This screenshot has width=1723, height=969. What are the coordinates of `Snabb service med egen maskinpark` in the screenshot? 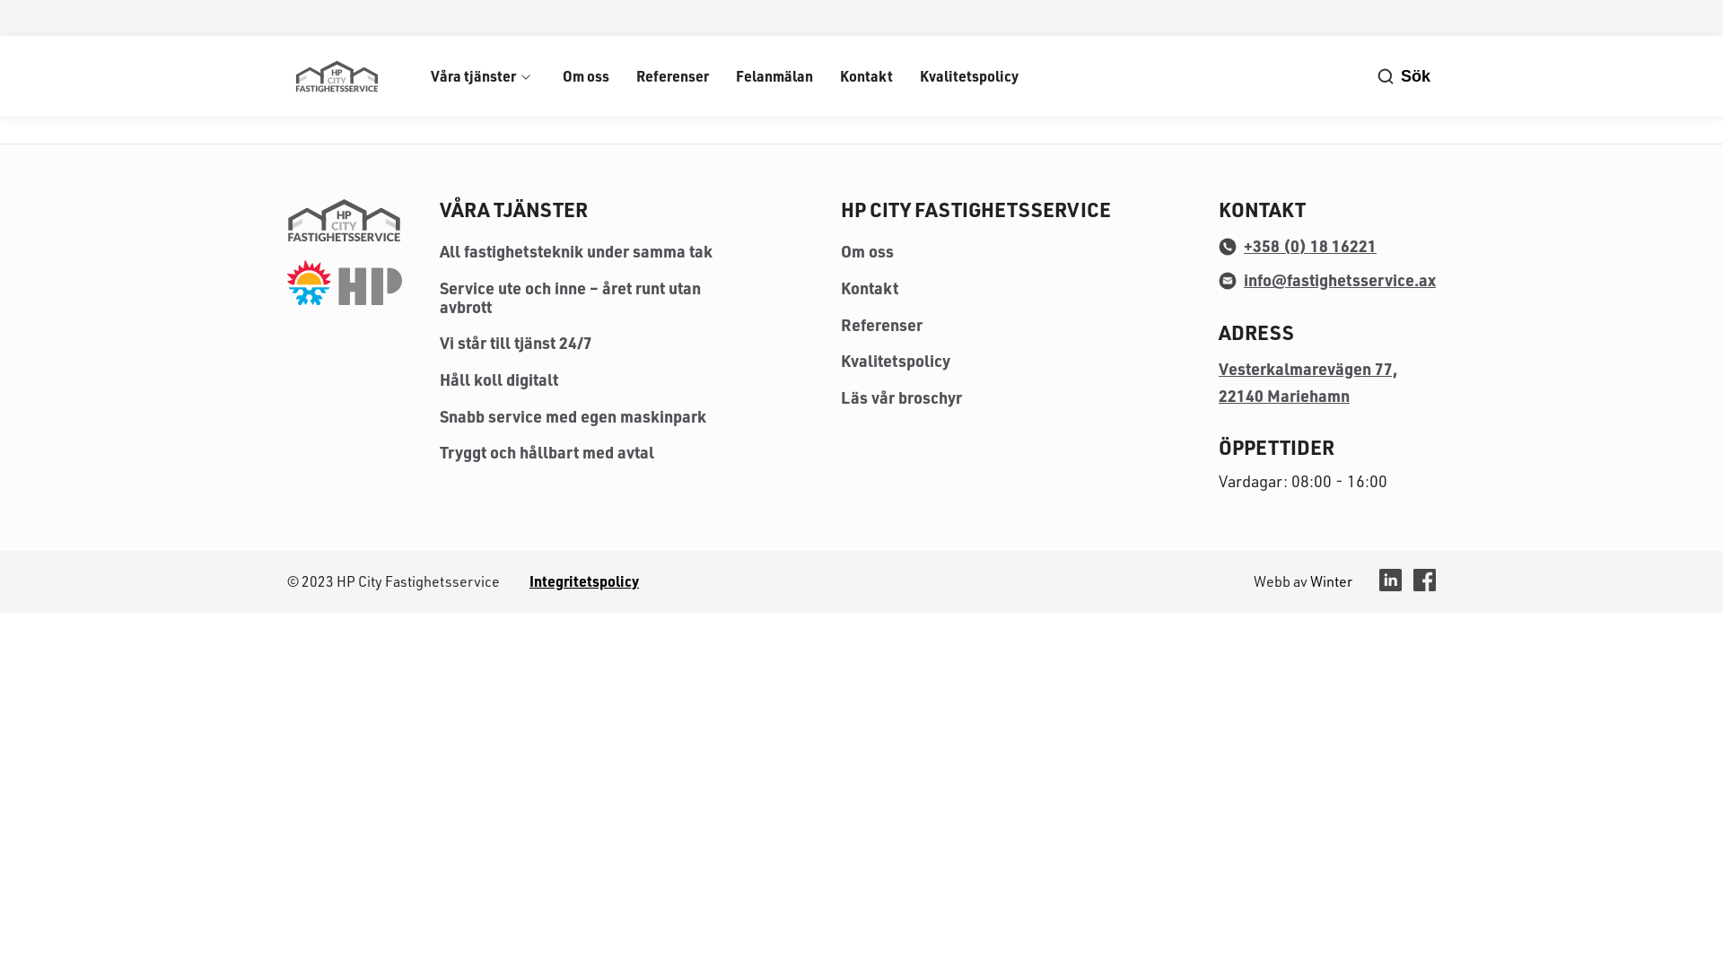 It's located at (573, 416).